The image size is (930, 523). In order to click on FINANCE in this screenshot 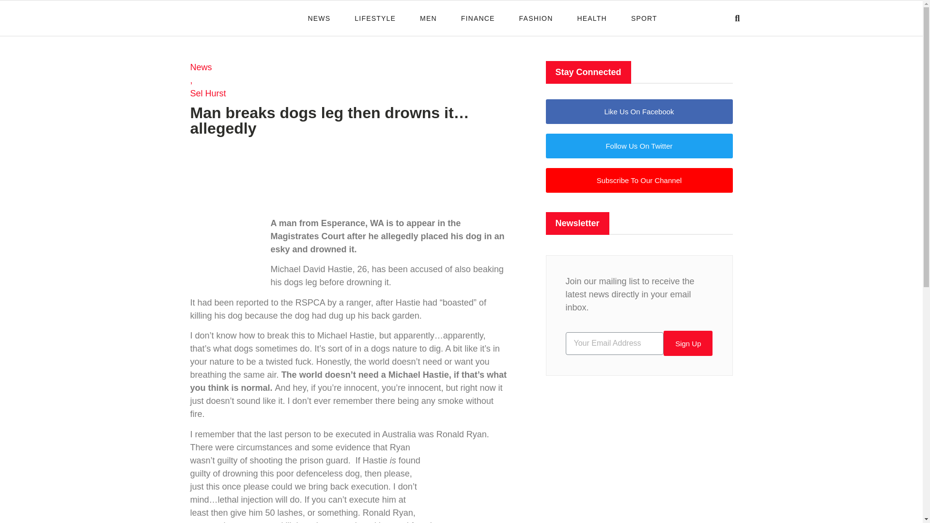, I will do `click(478, 17)`.